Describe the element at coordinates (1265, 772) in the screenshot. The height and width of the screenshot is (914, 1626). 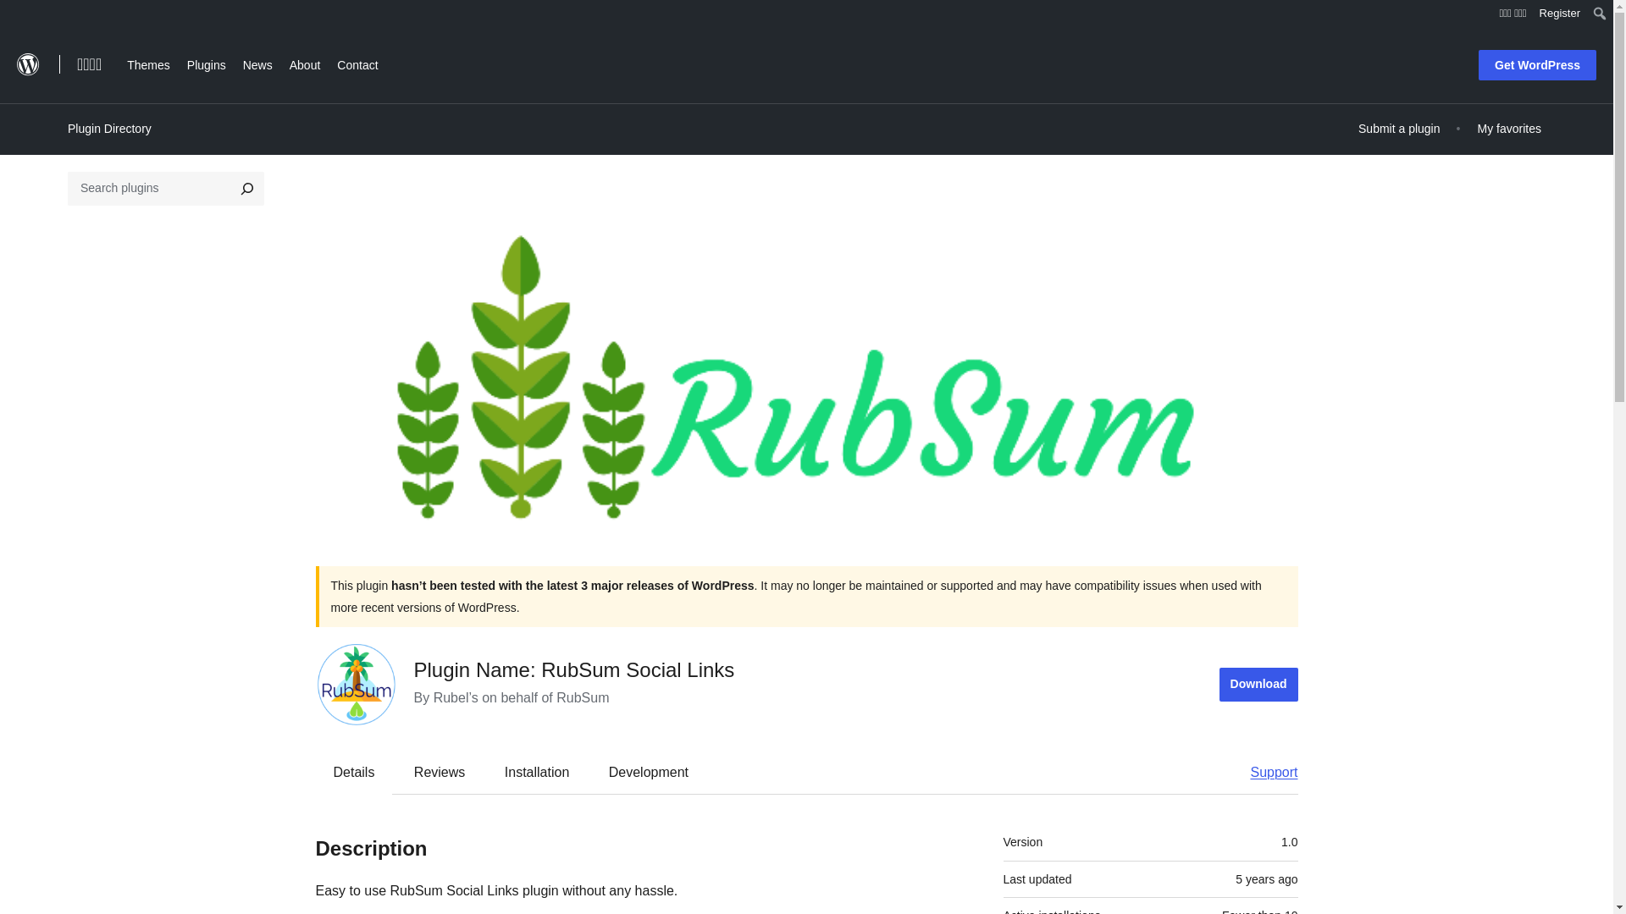
I see `Support` at that location.